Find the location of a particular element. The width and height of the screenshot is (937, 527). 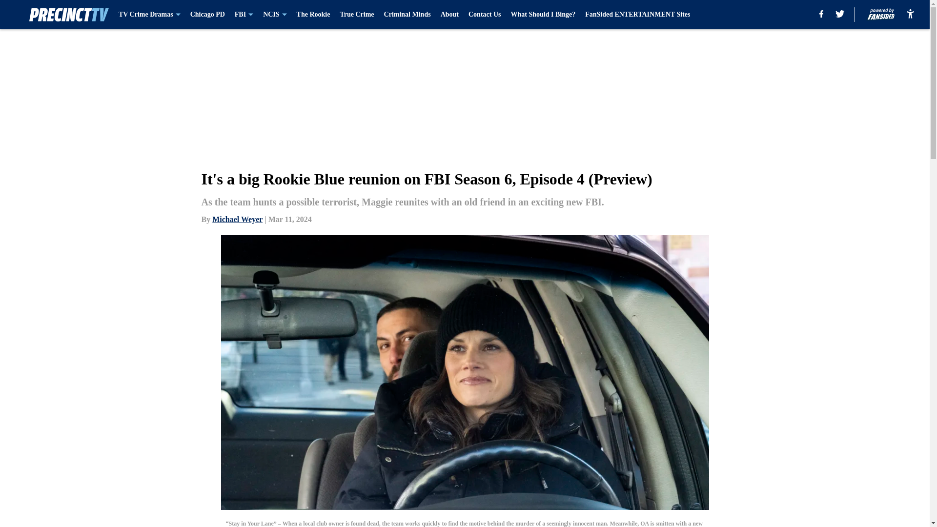

Contact Us is located at coordinates (485, 15).